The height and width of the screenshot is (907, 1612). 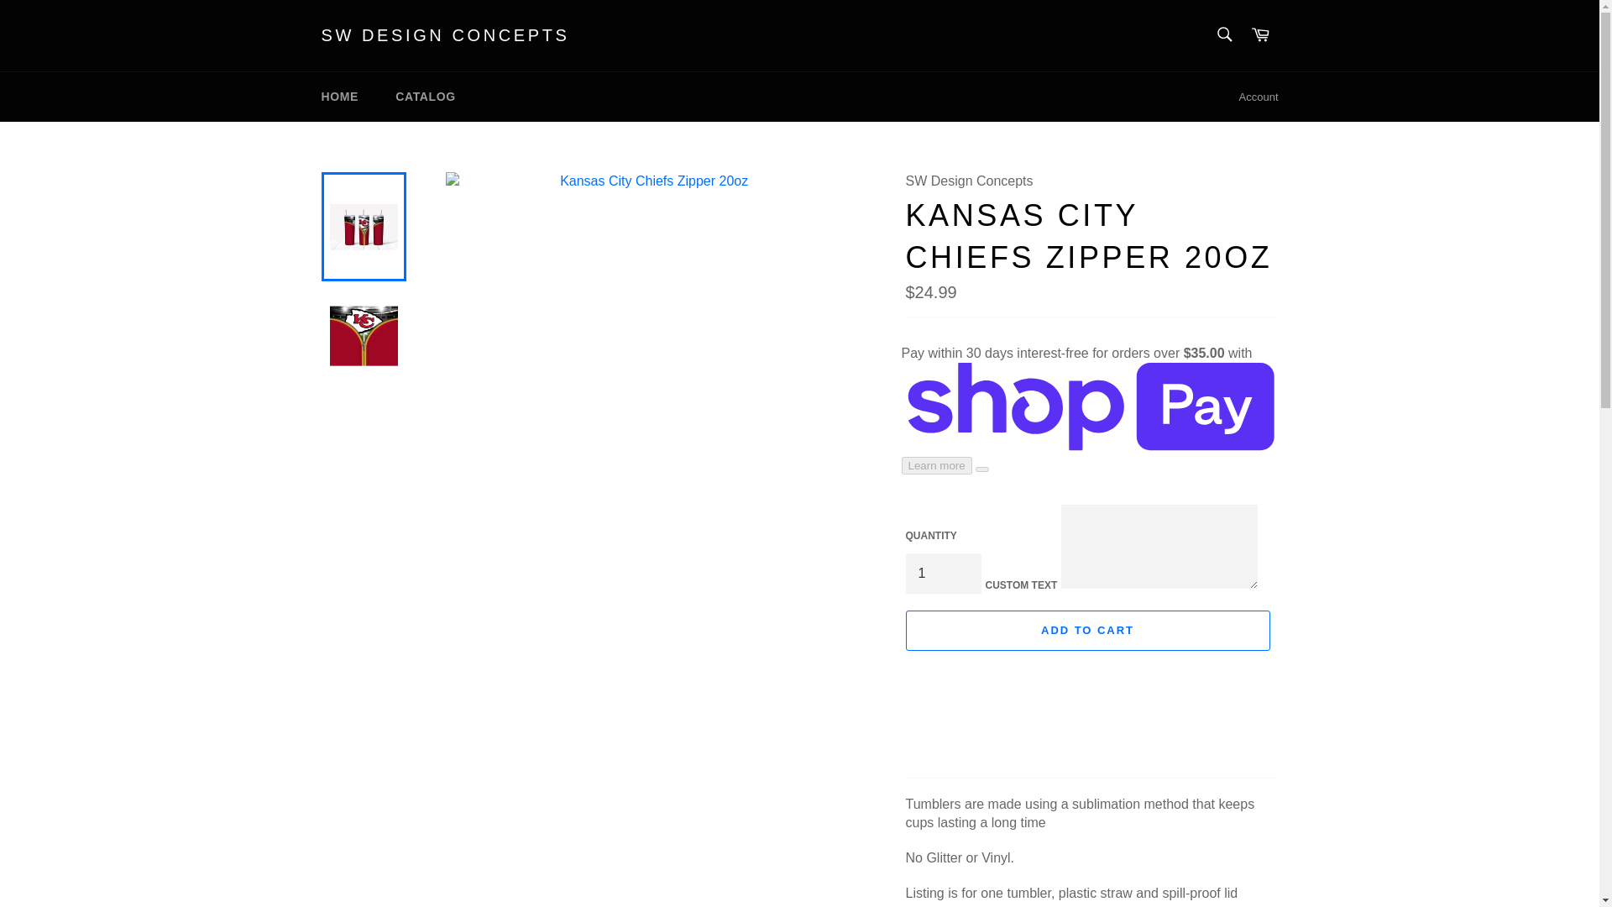 I want to click on 1, so click(x=942, y=573).